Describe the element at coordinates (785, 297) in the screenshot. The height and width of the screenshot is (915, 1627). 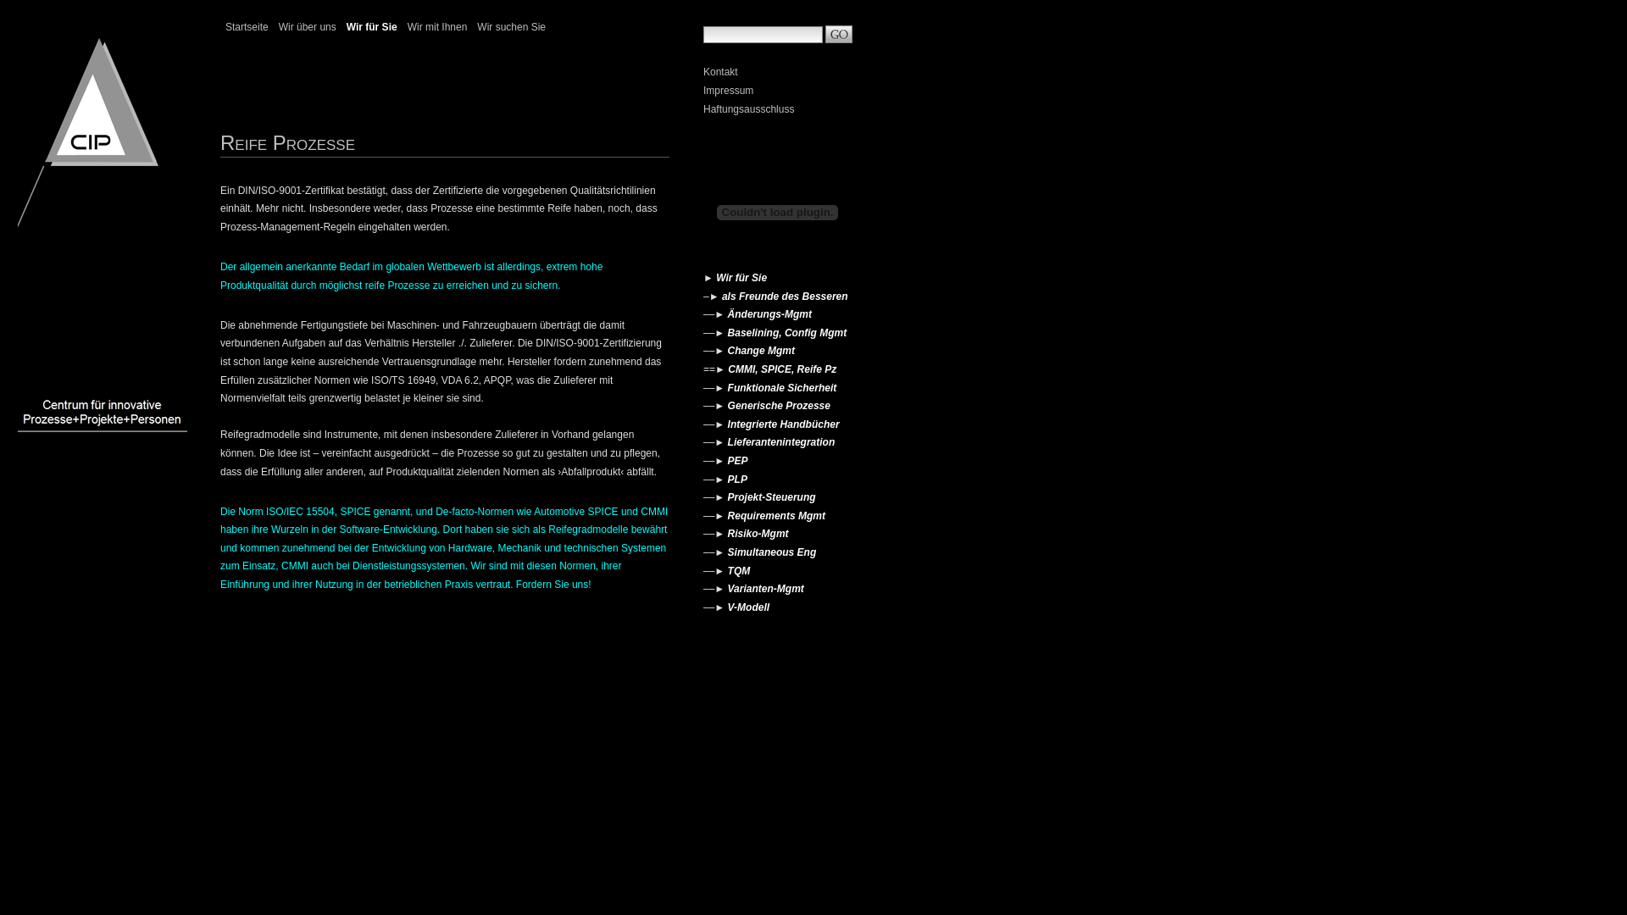
I see `als Freunde des Besseren` at that location.